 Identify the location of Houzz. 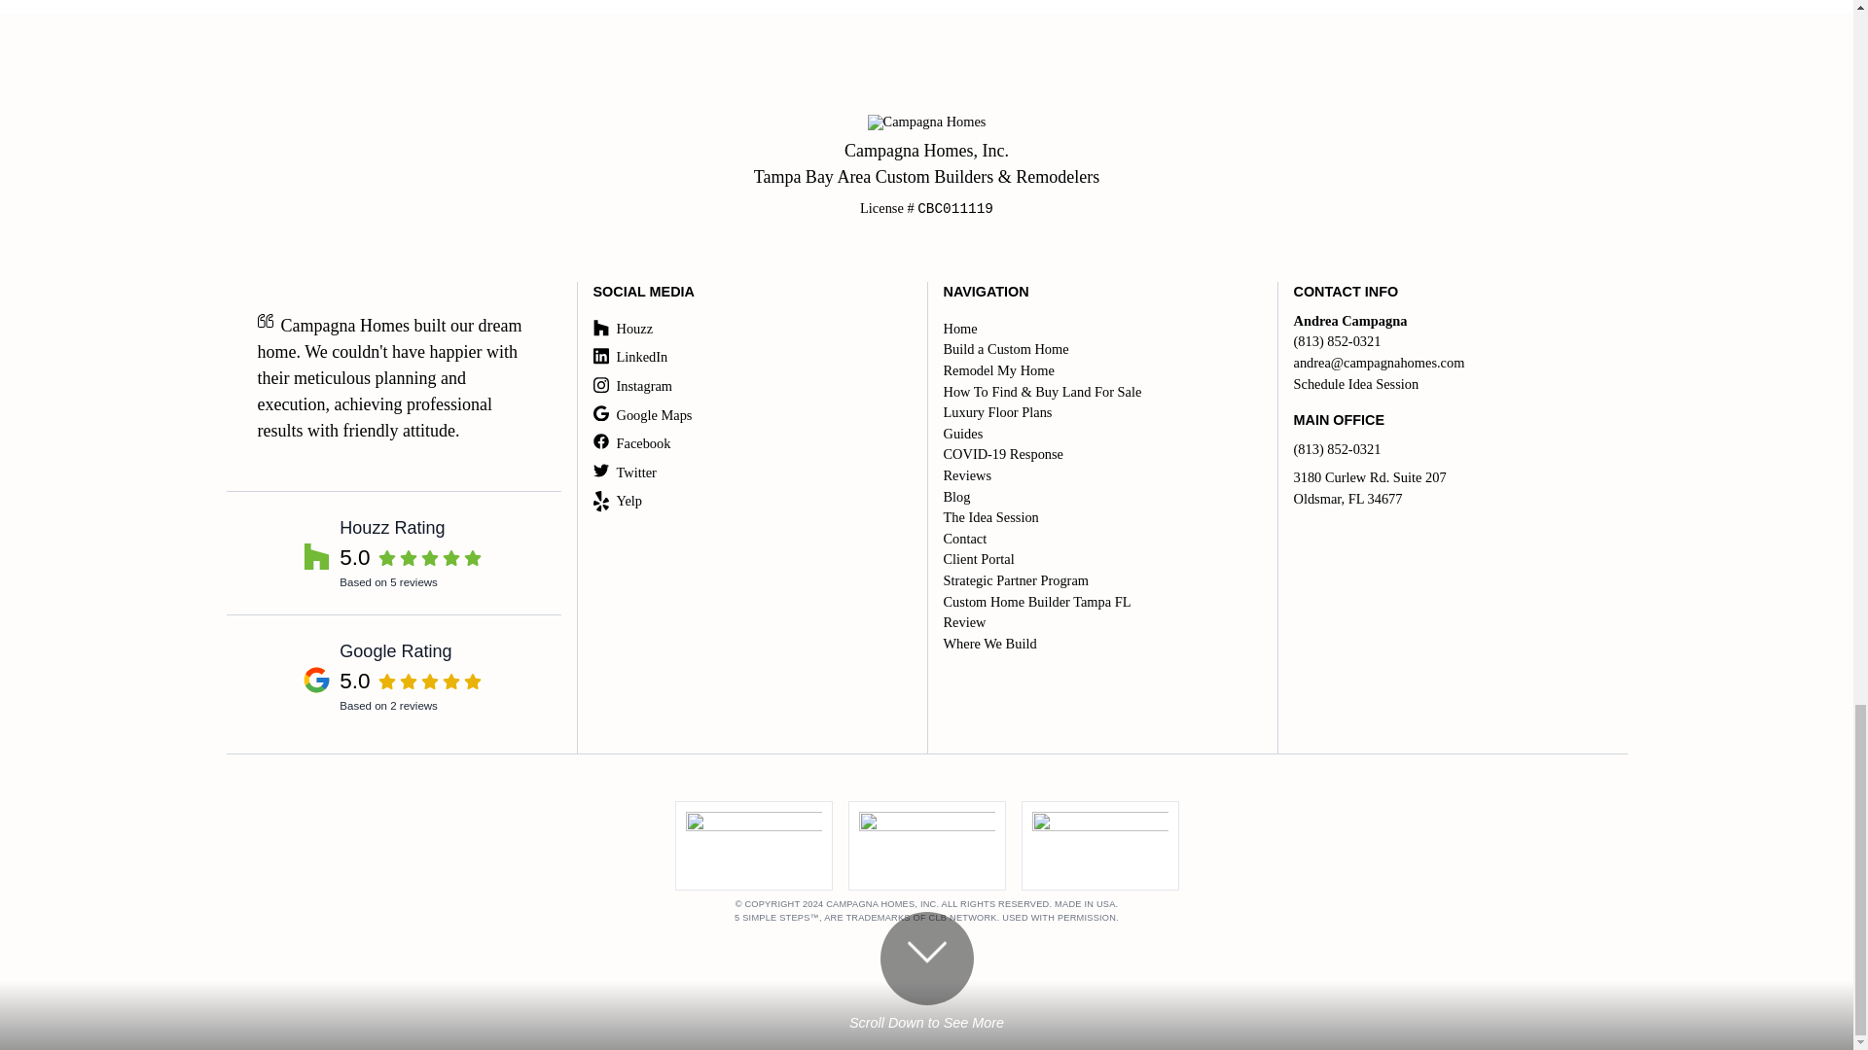
(749, 329).